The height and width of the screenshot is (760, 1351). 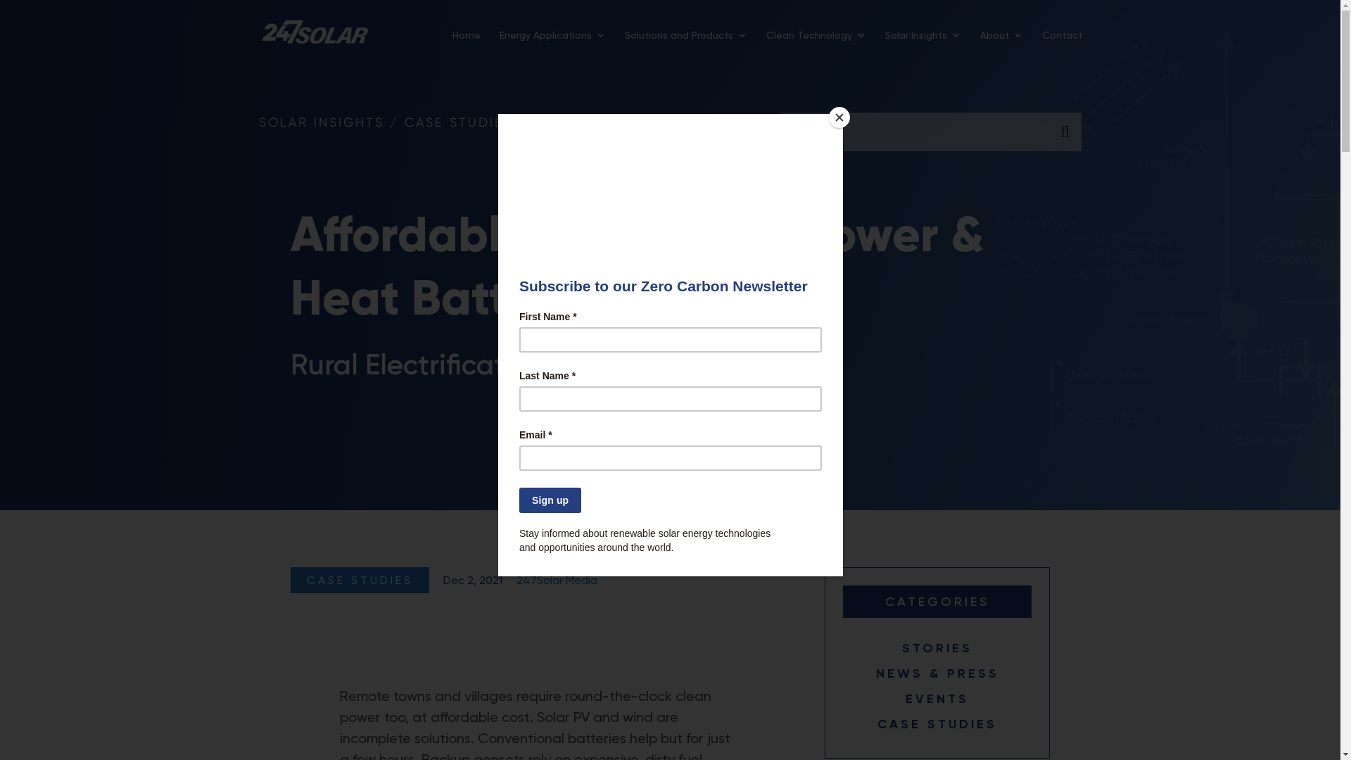 I want to click on Solar Insights, so click(x=923, y=46).